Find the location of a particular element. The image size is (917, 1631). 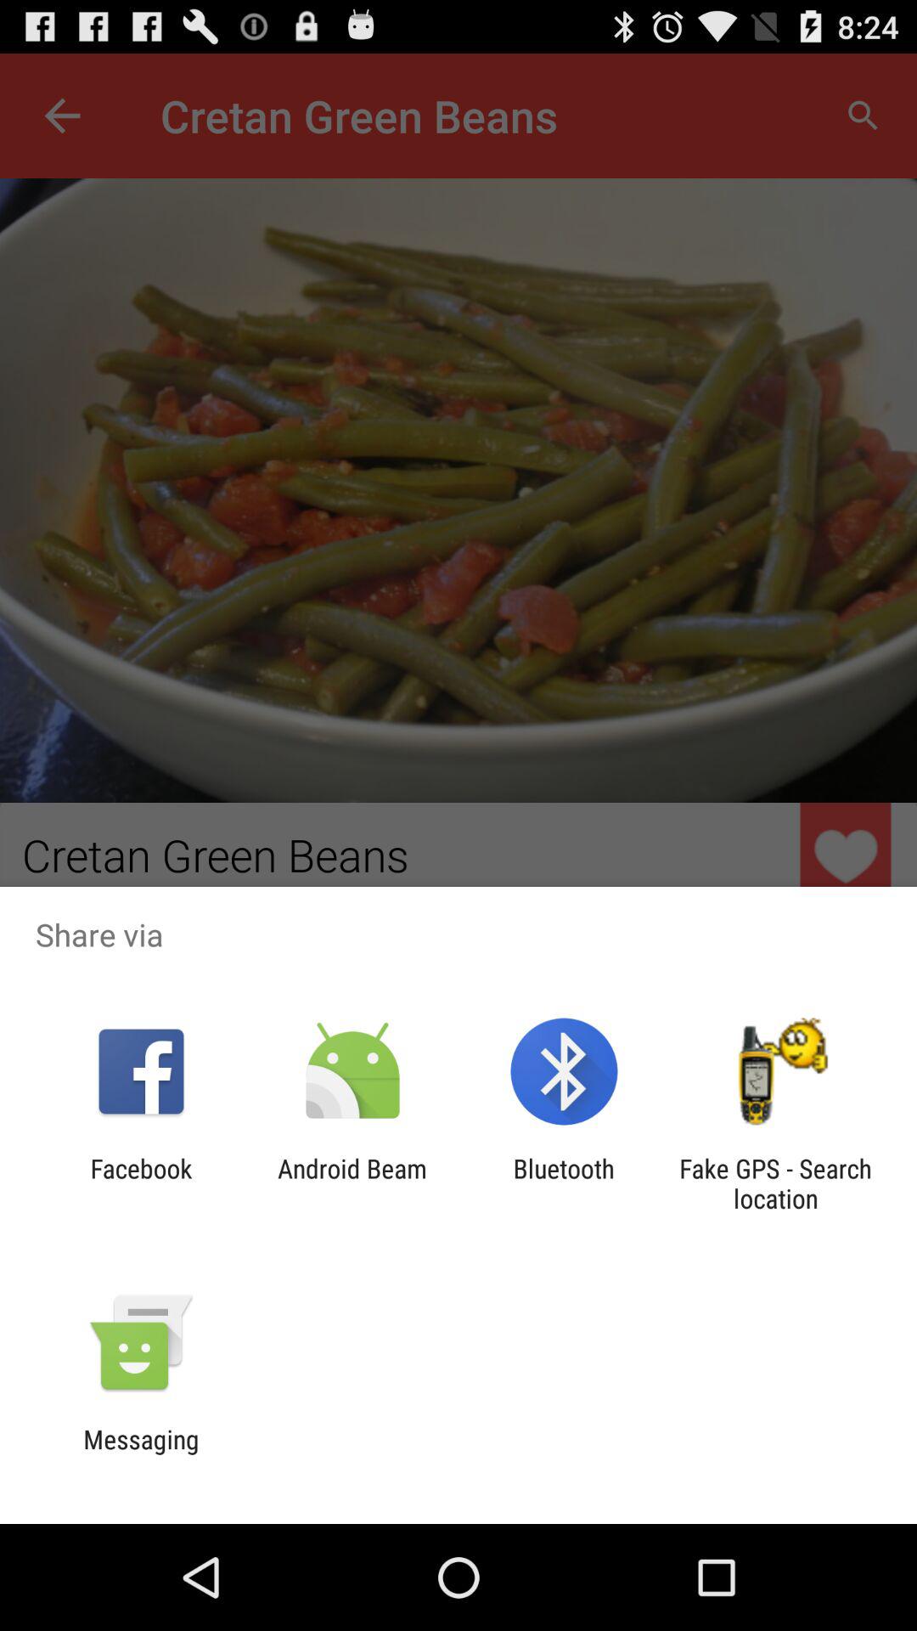

launch the icon next to android beam item is located at coordinates (141, 1183).